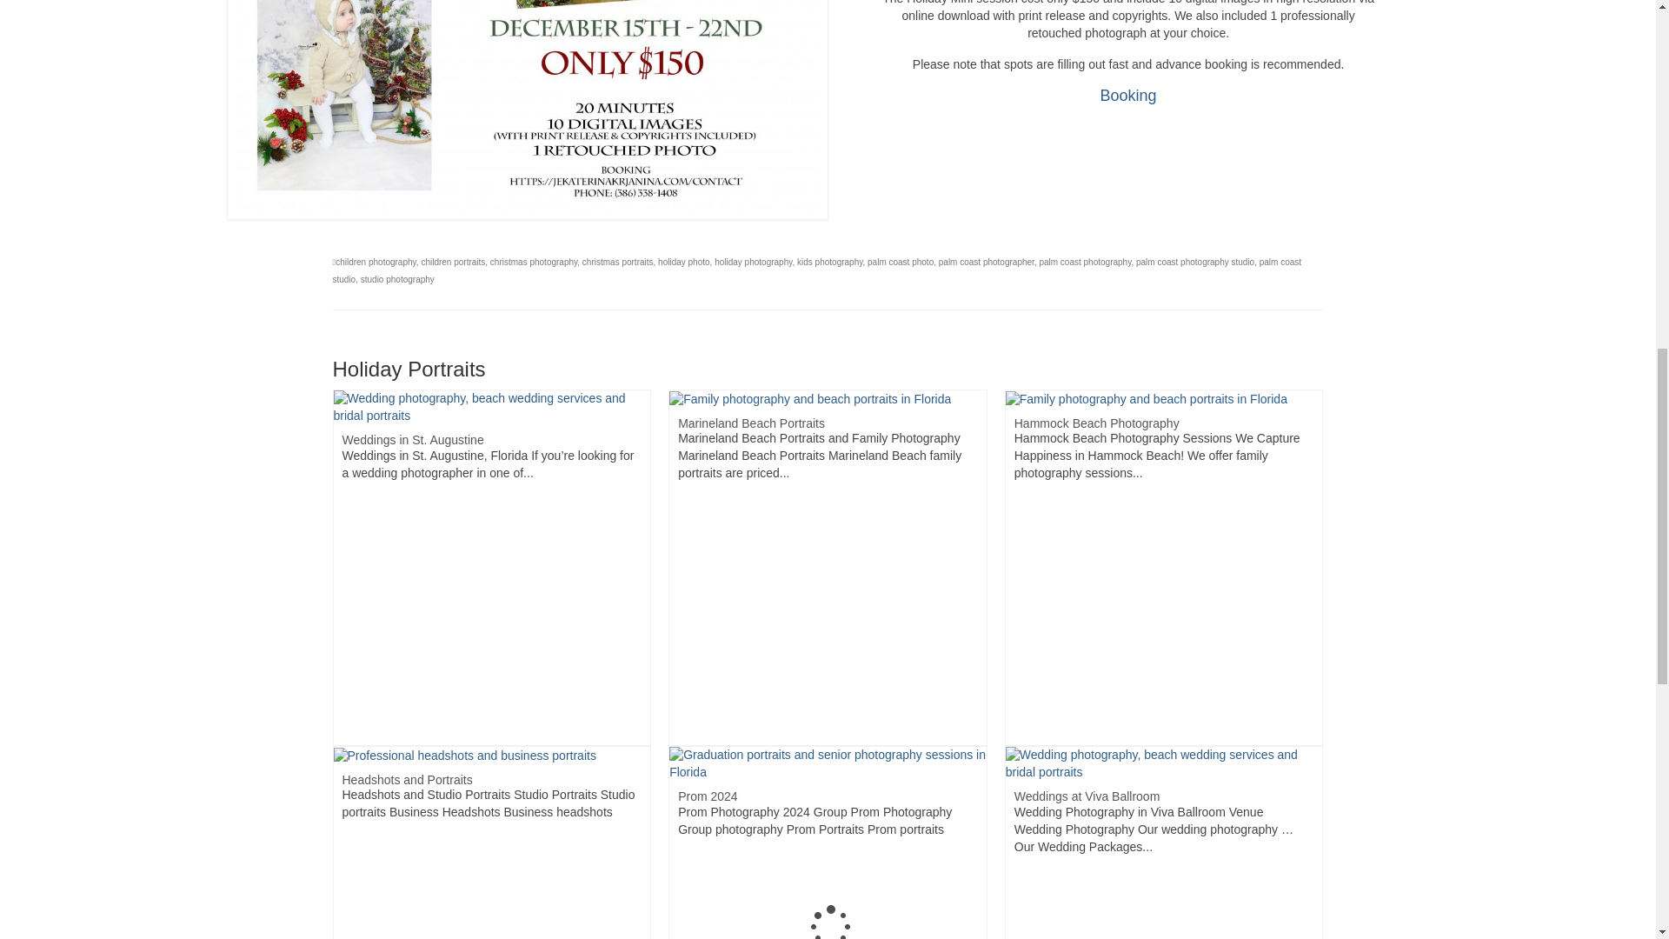  What do you see at coordinates (464, 754) in the screenshot?
I see `Headshots and Portraits` at bounding box center [464, 754].